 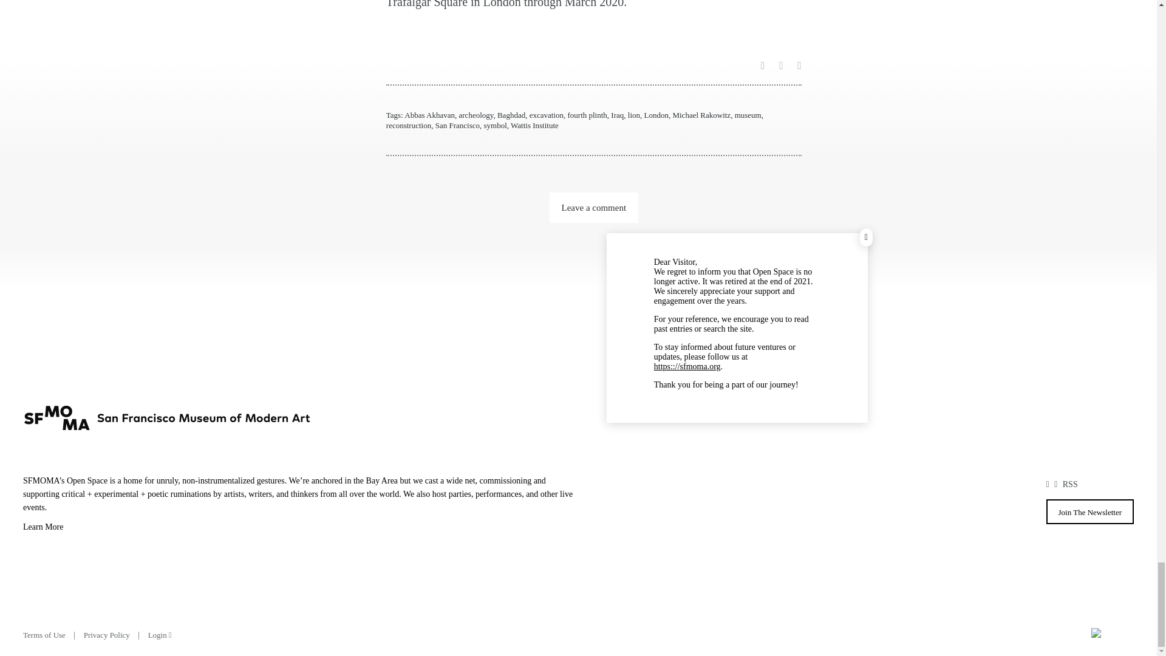 What do you see at coordinates (534, 125) in the screenshot?
I see `Wattis Institute` at bounding box center [534, 125].